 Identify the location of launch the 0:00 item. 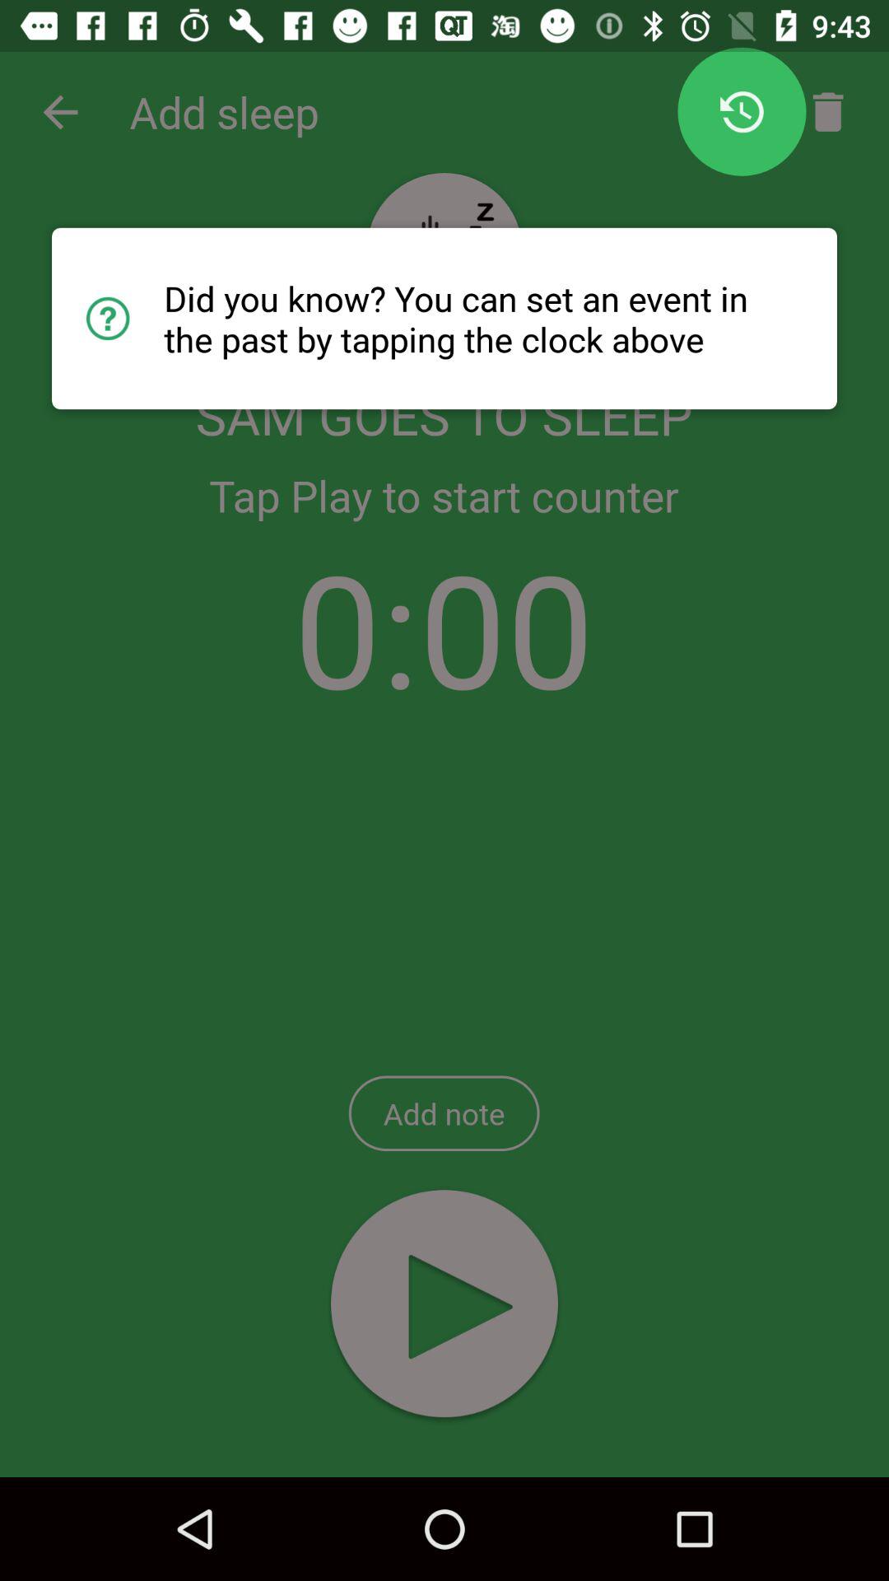
(444, 627).